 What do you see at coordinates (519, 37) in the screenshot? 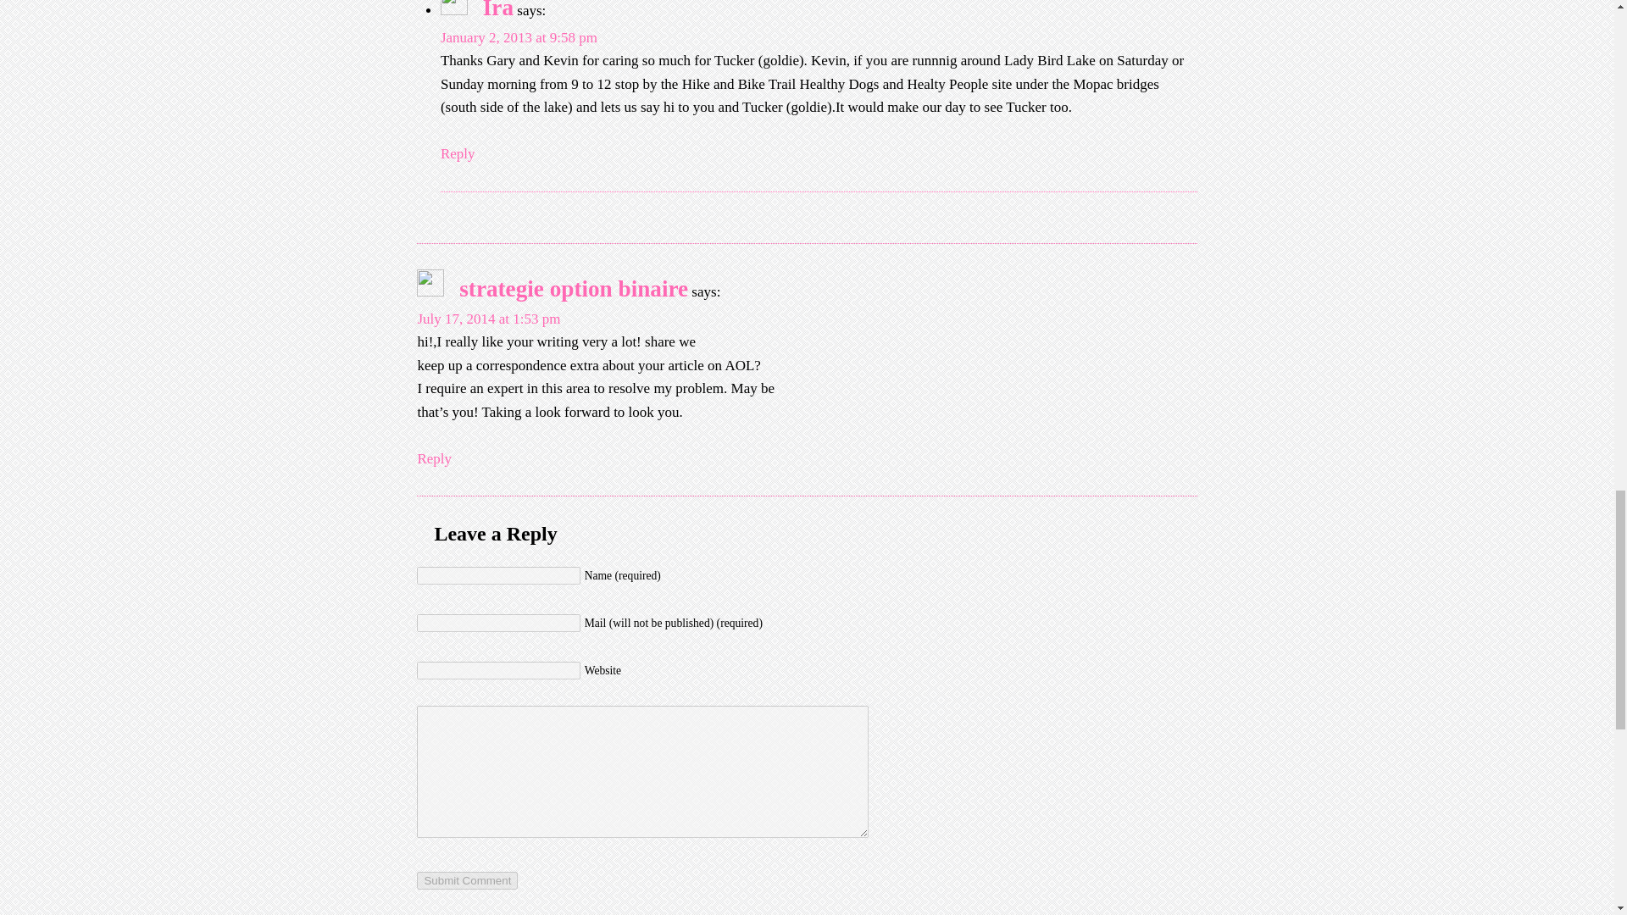
I see `January 2, 2013 at 9:58 pm` at bounding box center [519, 37].